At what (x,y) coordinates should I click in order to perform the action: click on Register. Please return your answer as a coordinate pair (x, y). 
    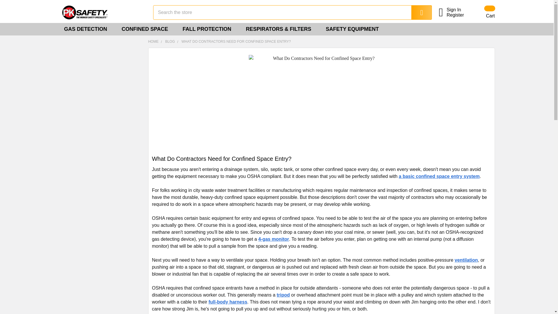
    Looking at the image, I should click on (459, 15).